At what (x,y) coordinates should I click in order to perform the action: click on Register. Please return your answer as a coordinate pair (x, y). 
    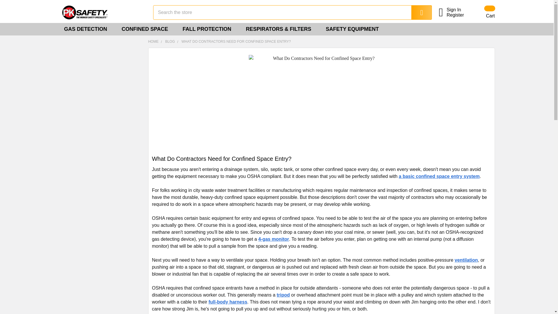
    Looking at the image, I should click on (459, 15).